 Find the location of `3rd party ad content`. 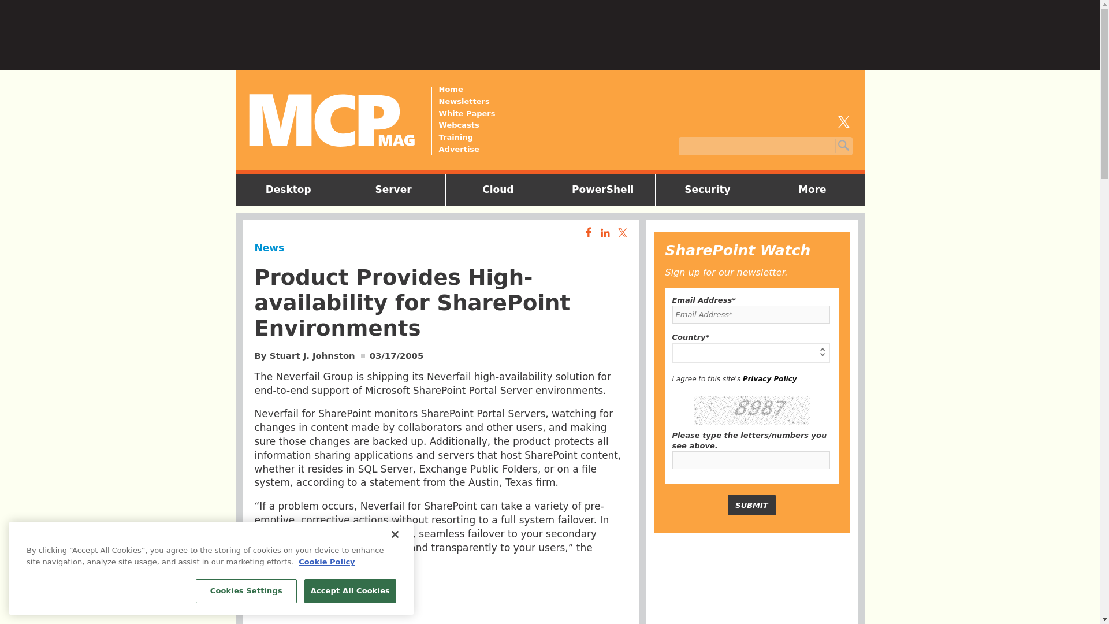

3rd party ad content is located at coordinates (549, 30).